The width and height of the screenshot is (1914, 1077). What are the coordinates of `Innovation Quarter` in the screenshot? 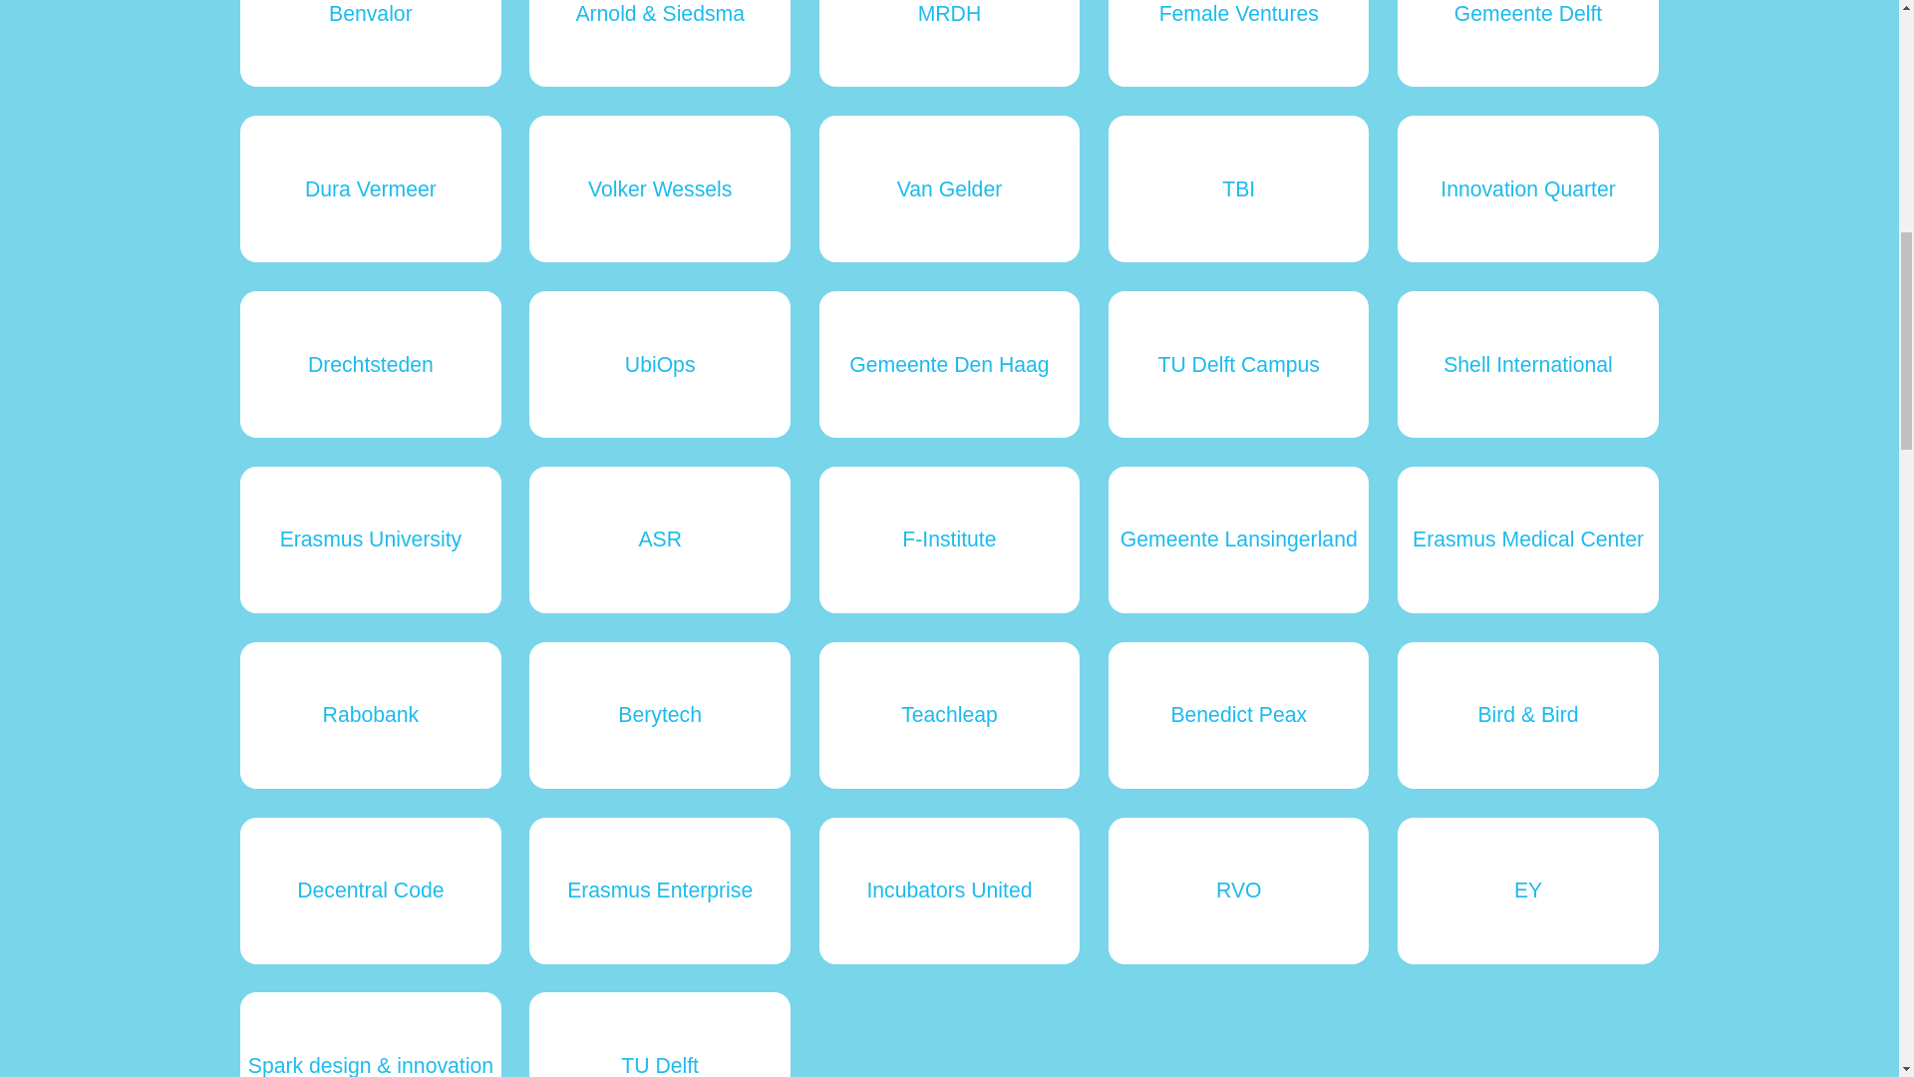 It's located at (1527, 188).